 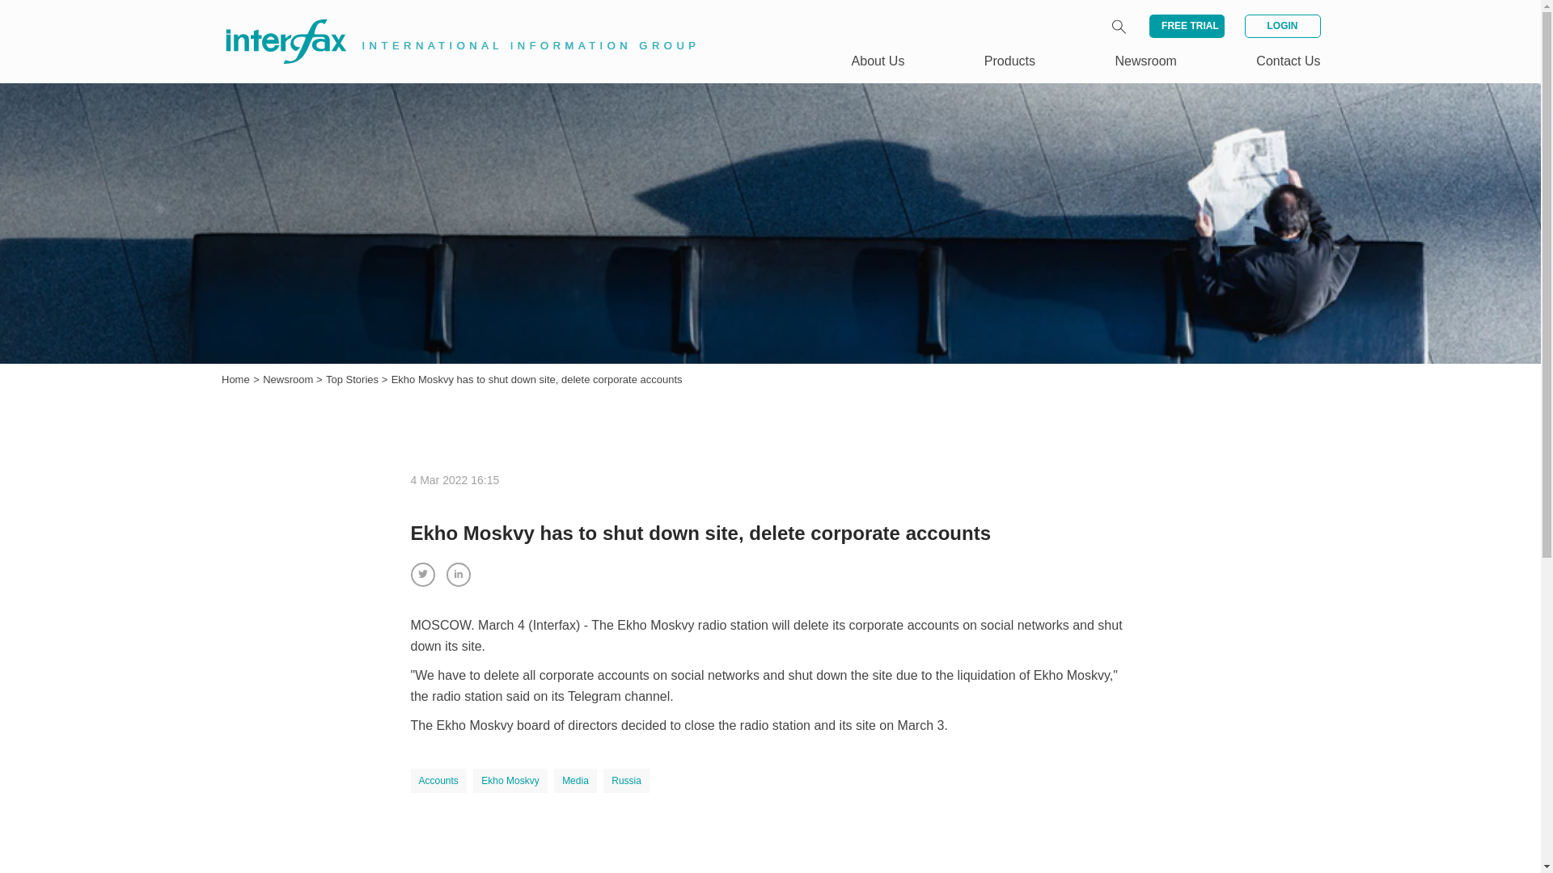 I want to click on Accounts, so click(x=438, y=781).